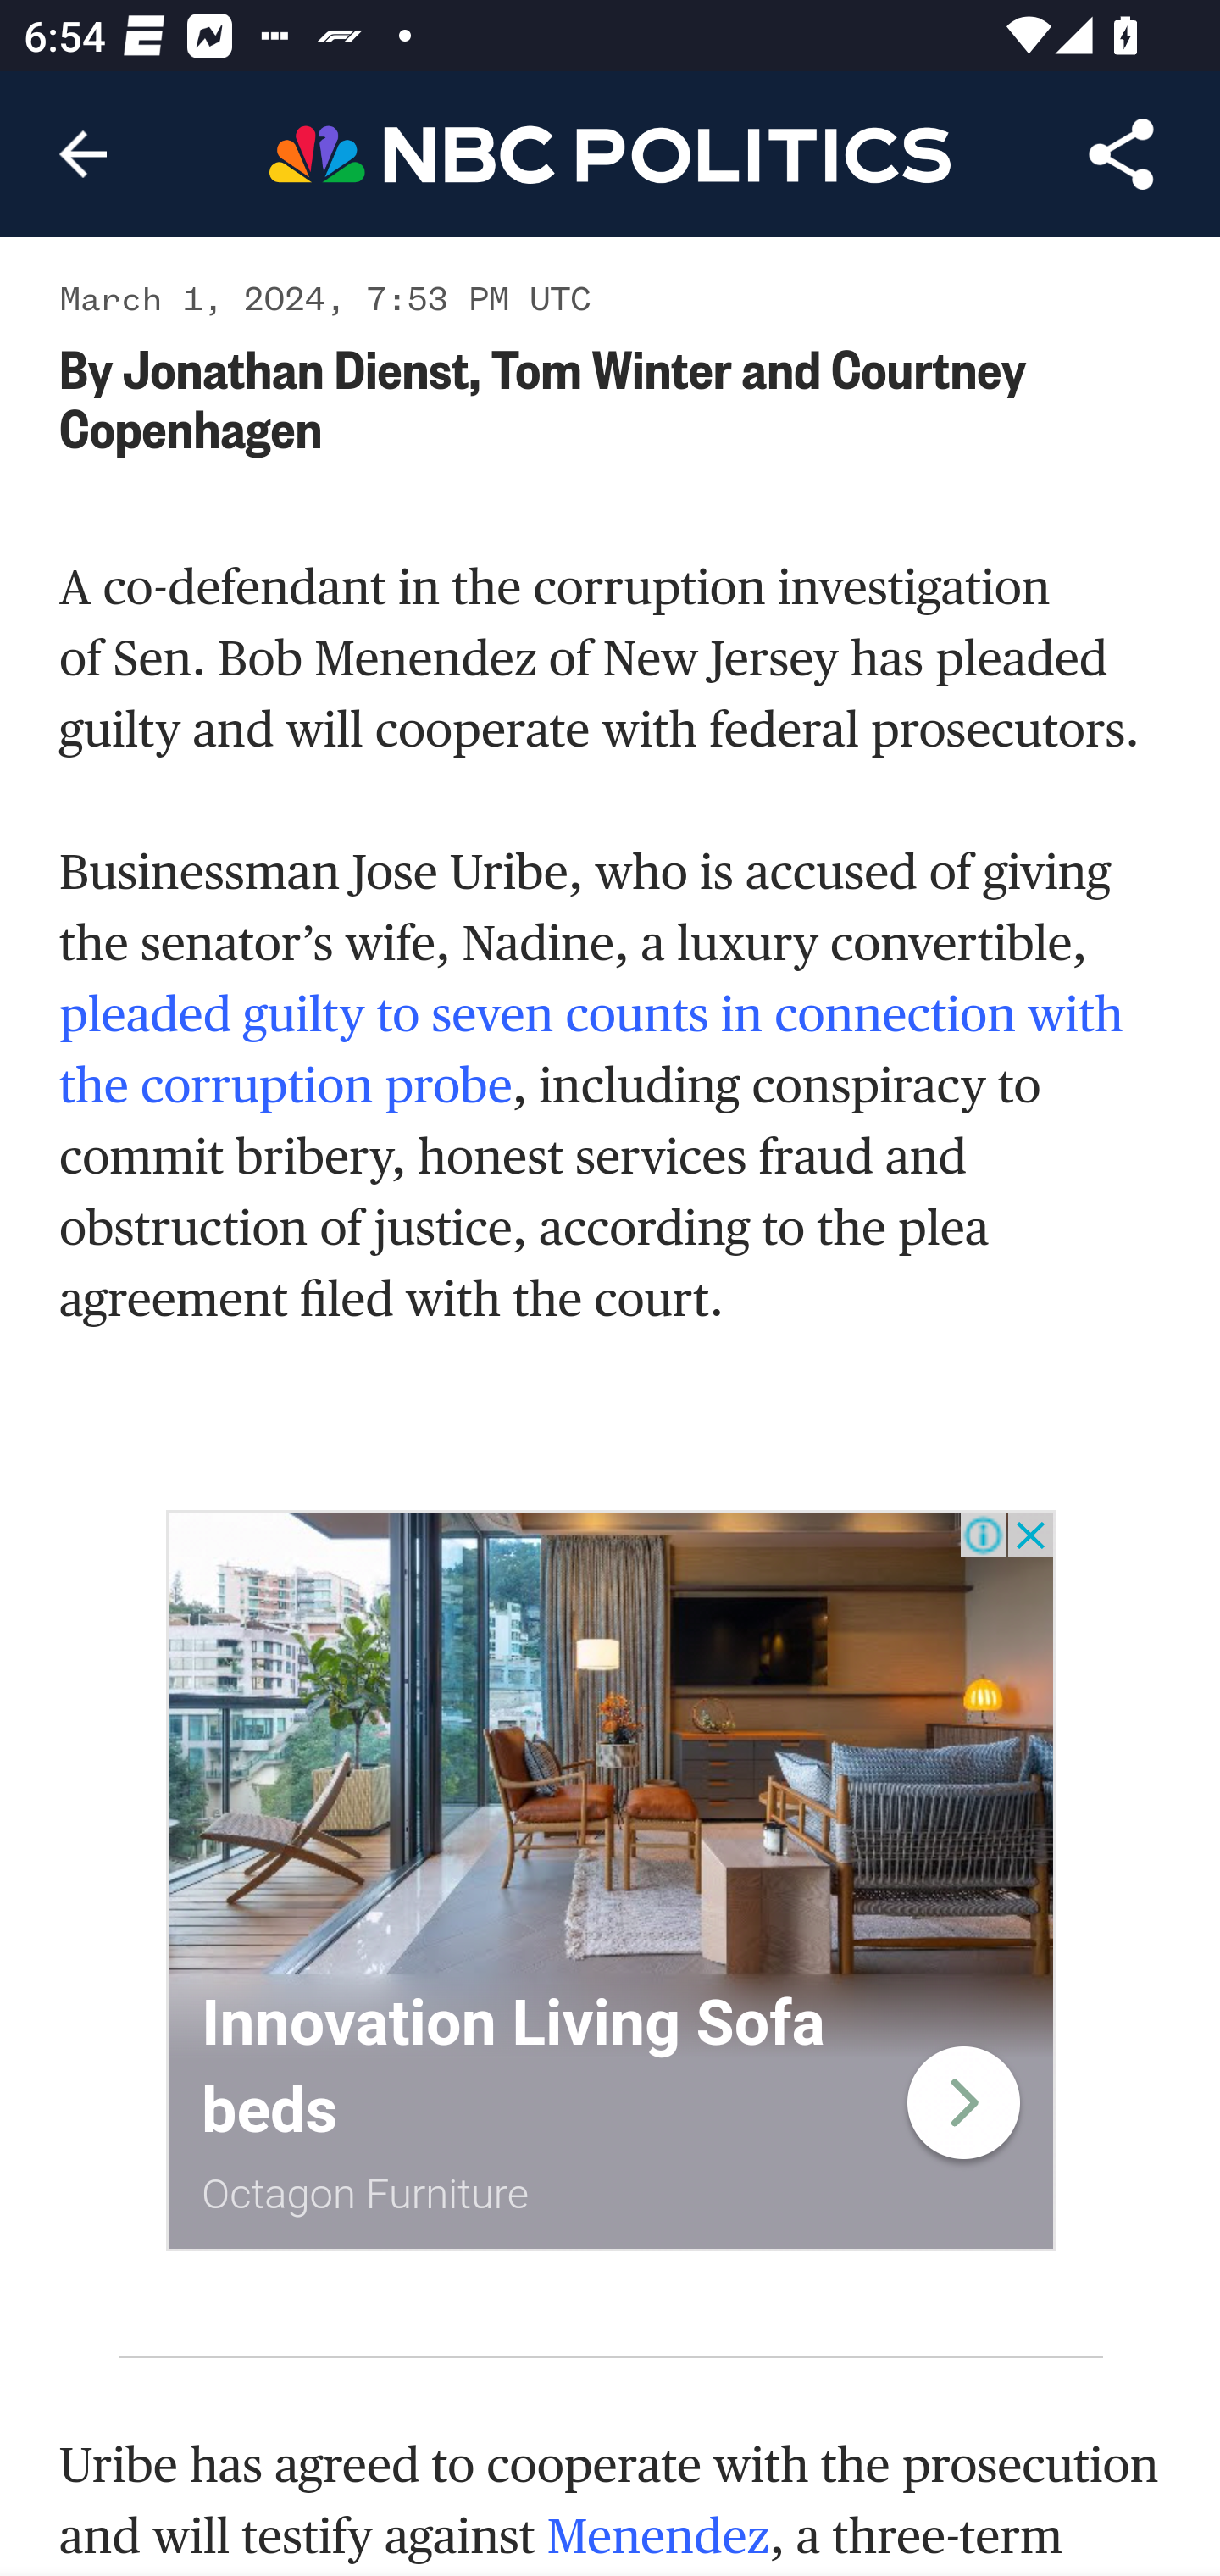  Describe the element at coordinates (657, 2537) in the screenshot. I see `Menendez` at that location.